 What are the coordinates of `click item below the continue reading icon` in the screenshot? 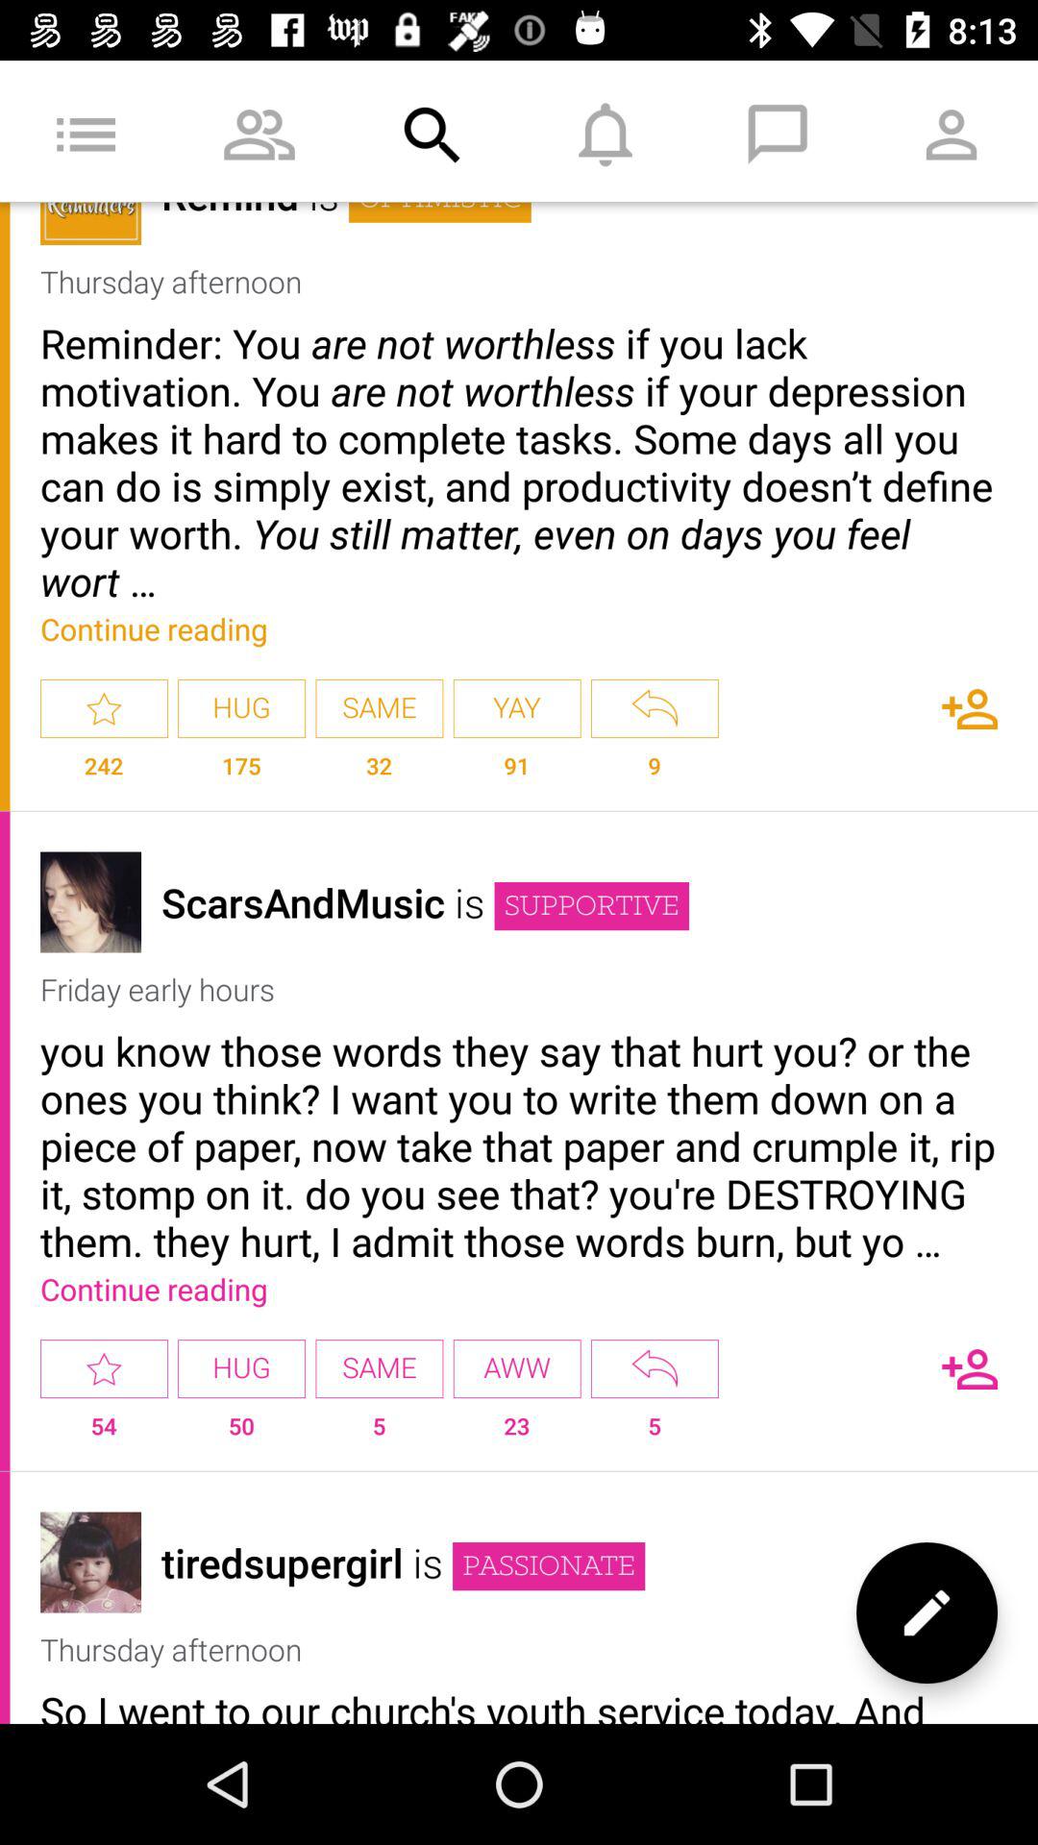 It's located at (517, 709).